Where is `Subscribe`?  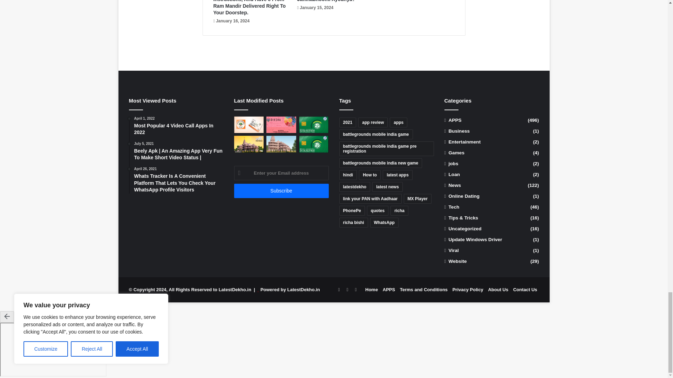
Subscribe is located at coordinates (281, 190).